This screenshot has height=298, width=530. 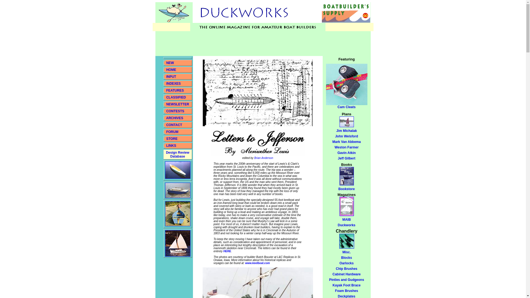 I want to click on FEATURES, so click(x=227, y=251).